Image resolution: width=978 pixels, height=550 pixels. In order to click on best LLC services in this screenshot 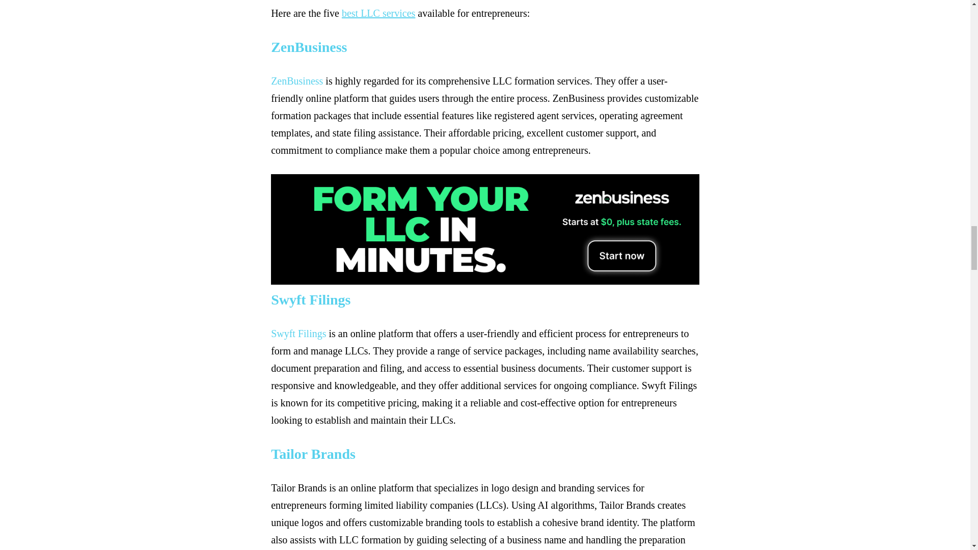, I will do `click(378, 13)`.